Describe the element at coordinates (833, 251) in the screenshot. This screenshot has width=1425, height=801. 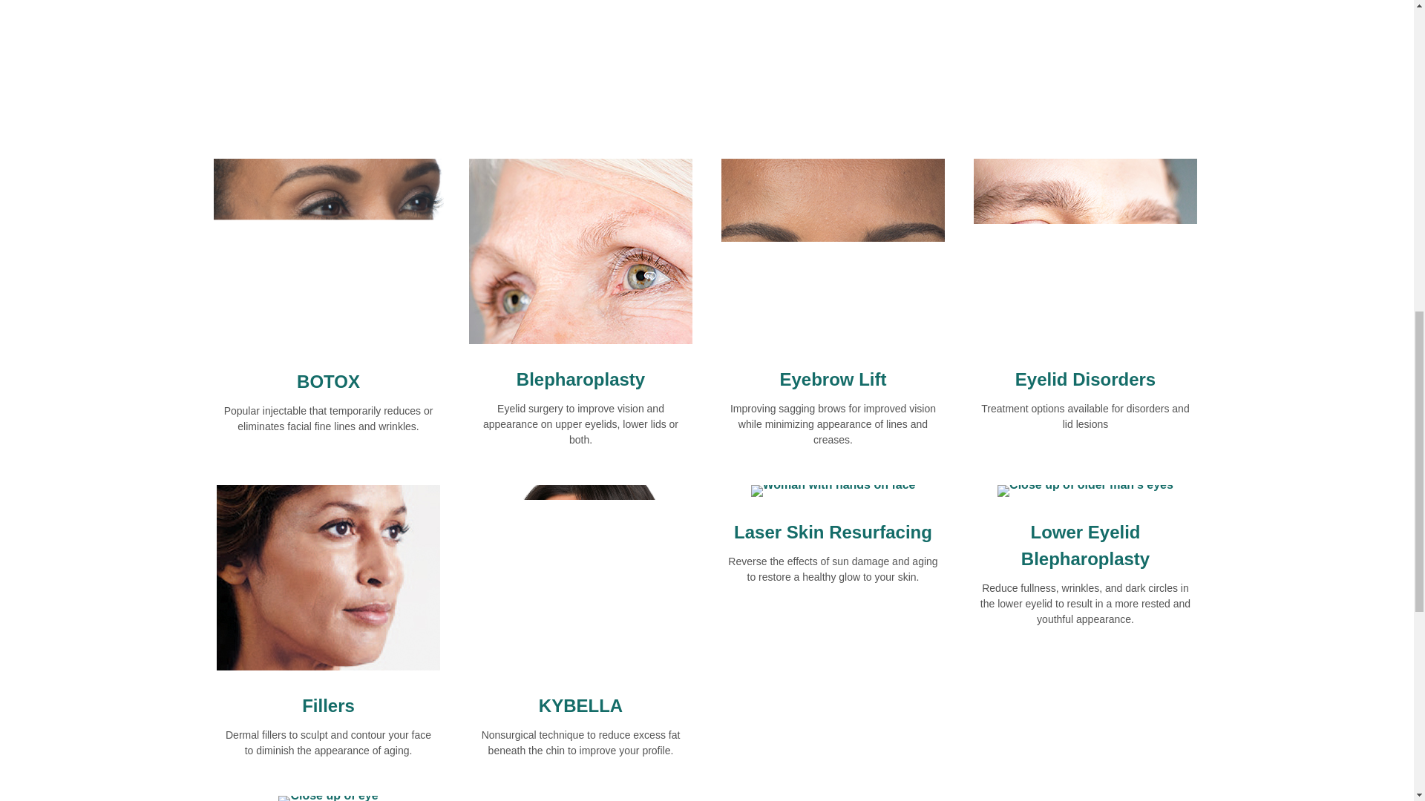
I see `lasik` at that location.